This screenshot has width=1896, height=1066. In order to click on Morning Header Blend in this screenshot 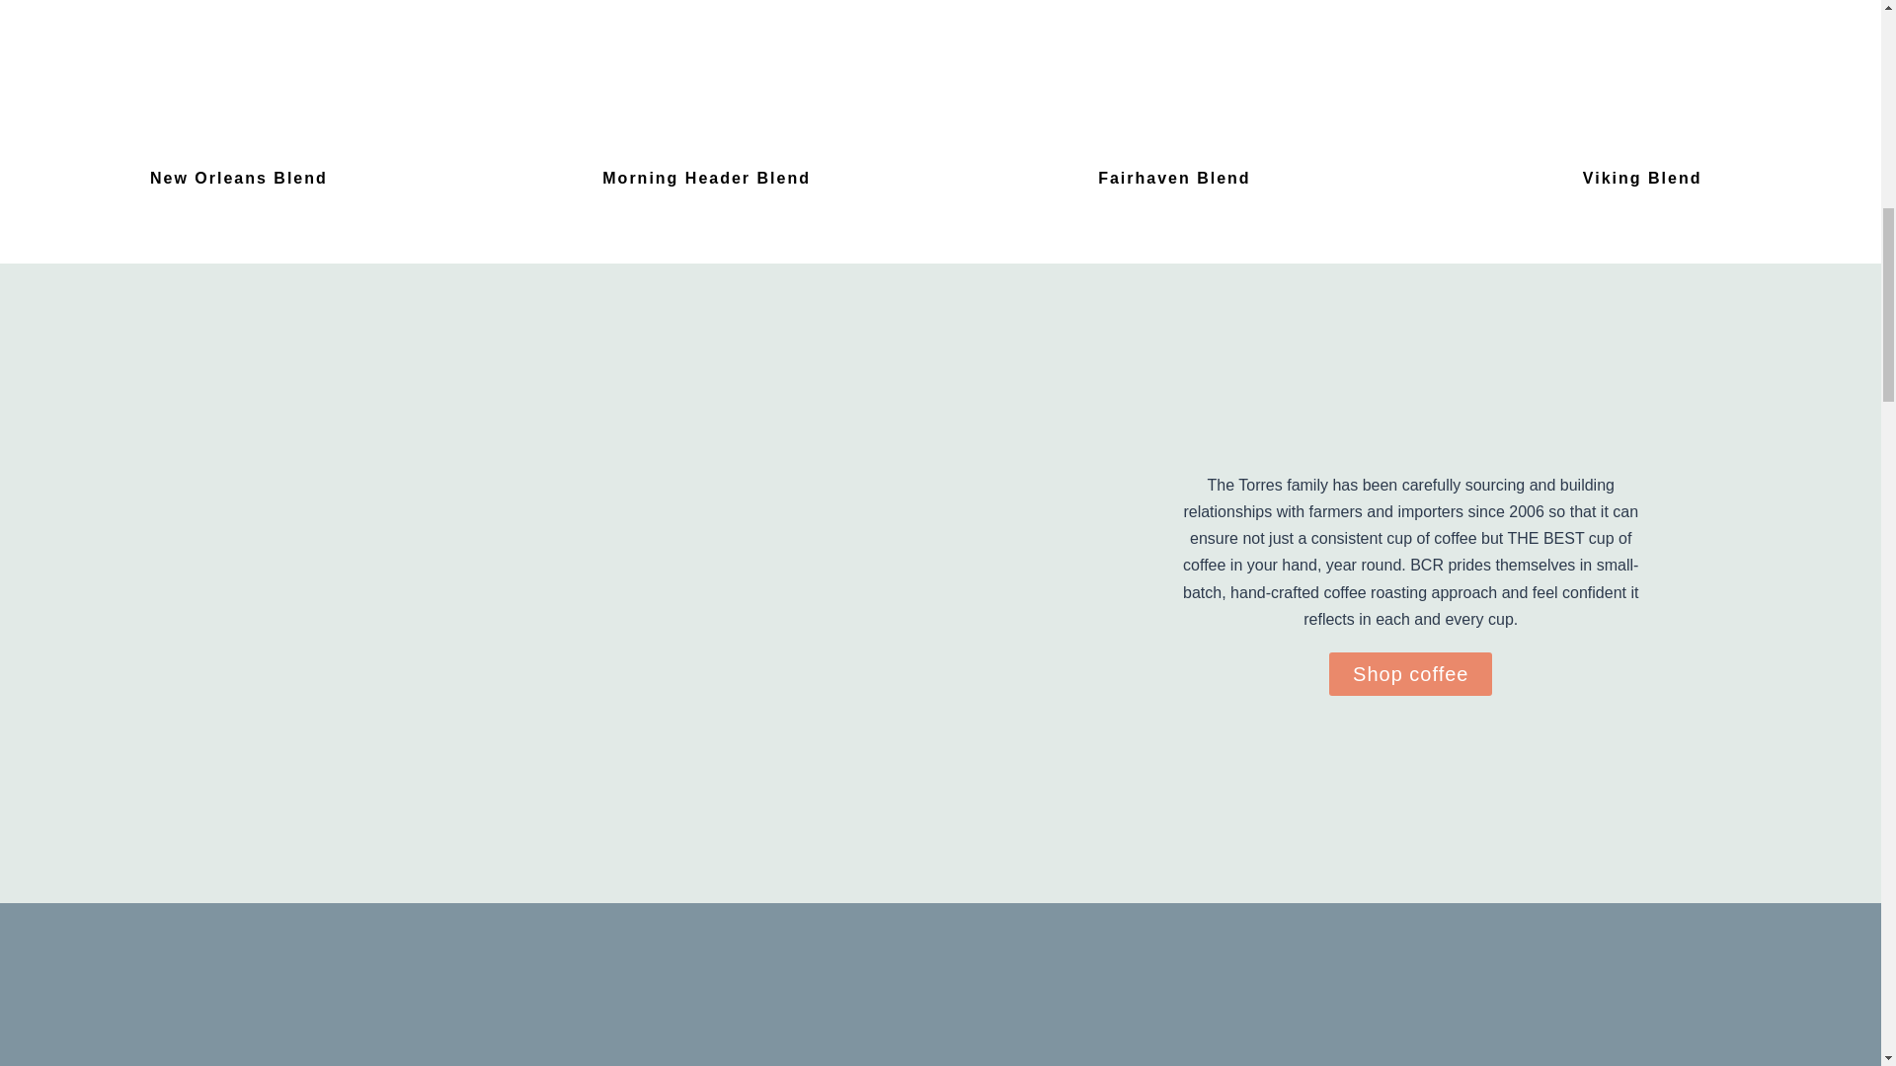, I will do `click(707, 178)`.